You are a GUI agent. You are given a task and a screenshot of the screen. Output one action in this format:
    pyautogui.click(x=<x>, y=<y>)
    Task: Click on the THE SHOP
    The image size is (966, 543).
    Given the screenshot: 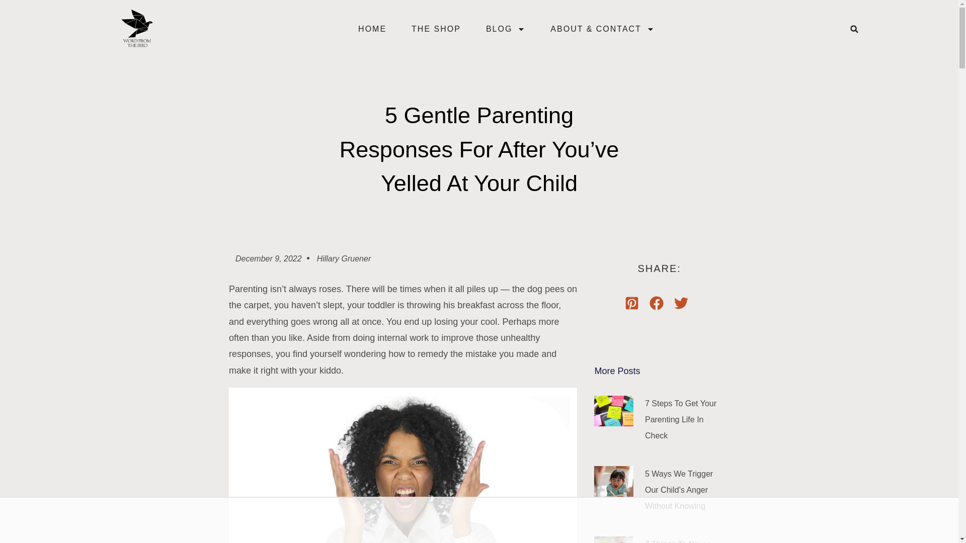 What is the action you would take?
    pyautogui.click(x=436, y=29)
    